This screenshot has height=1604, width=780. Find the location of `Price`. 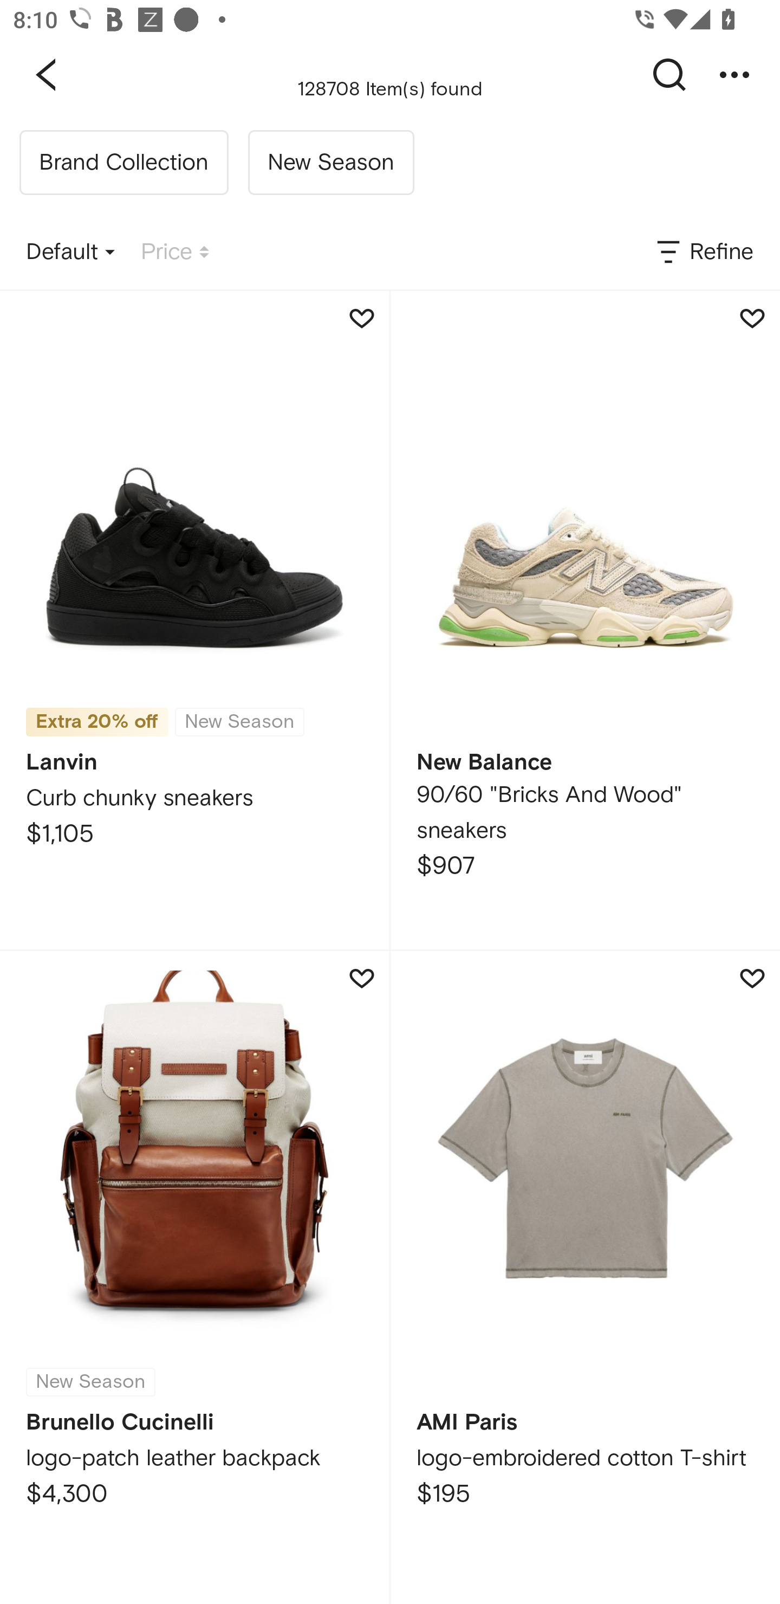

Price is located at coordinates (175, 253).